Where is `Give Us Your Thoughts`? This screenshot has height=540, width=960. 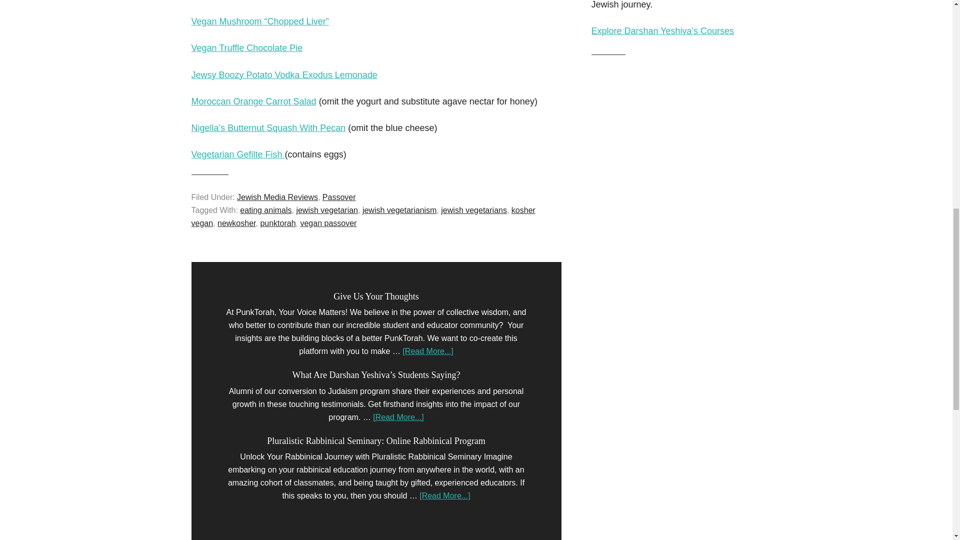
Give Us Your Thoughts is located at coordinates (376, 296).